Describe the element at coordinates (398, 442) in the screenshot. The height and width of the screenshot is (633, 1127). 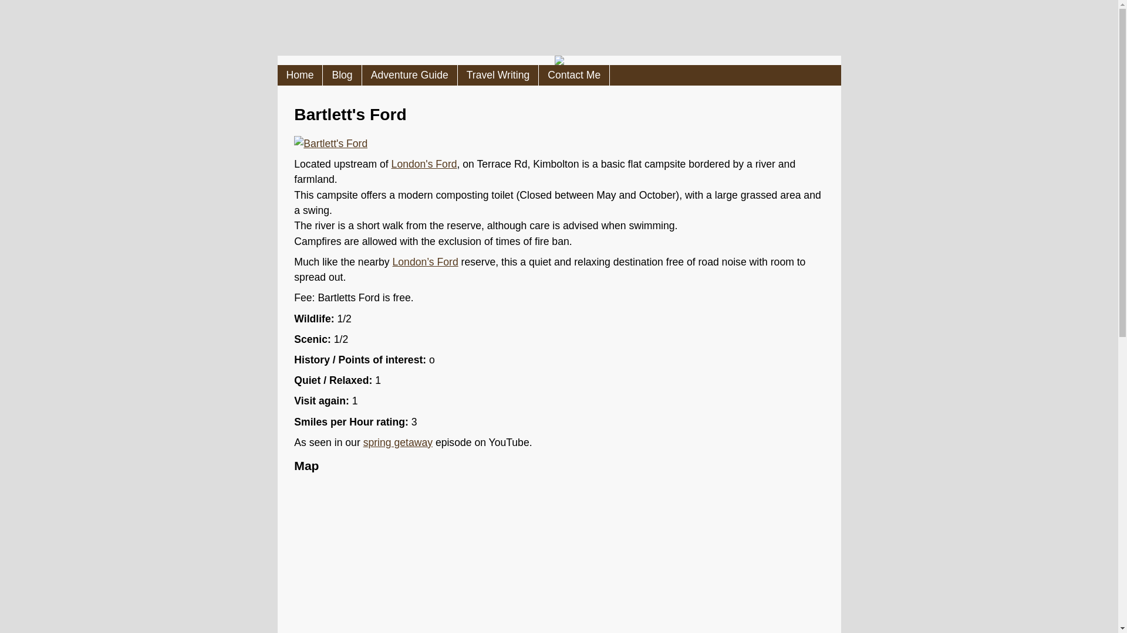
I see `spring getaway` at that location.